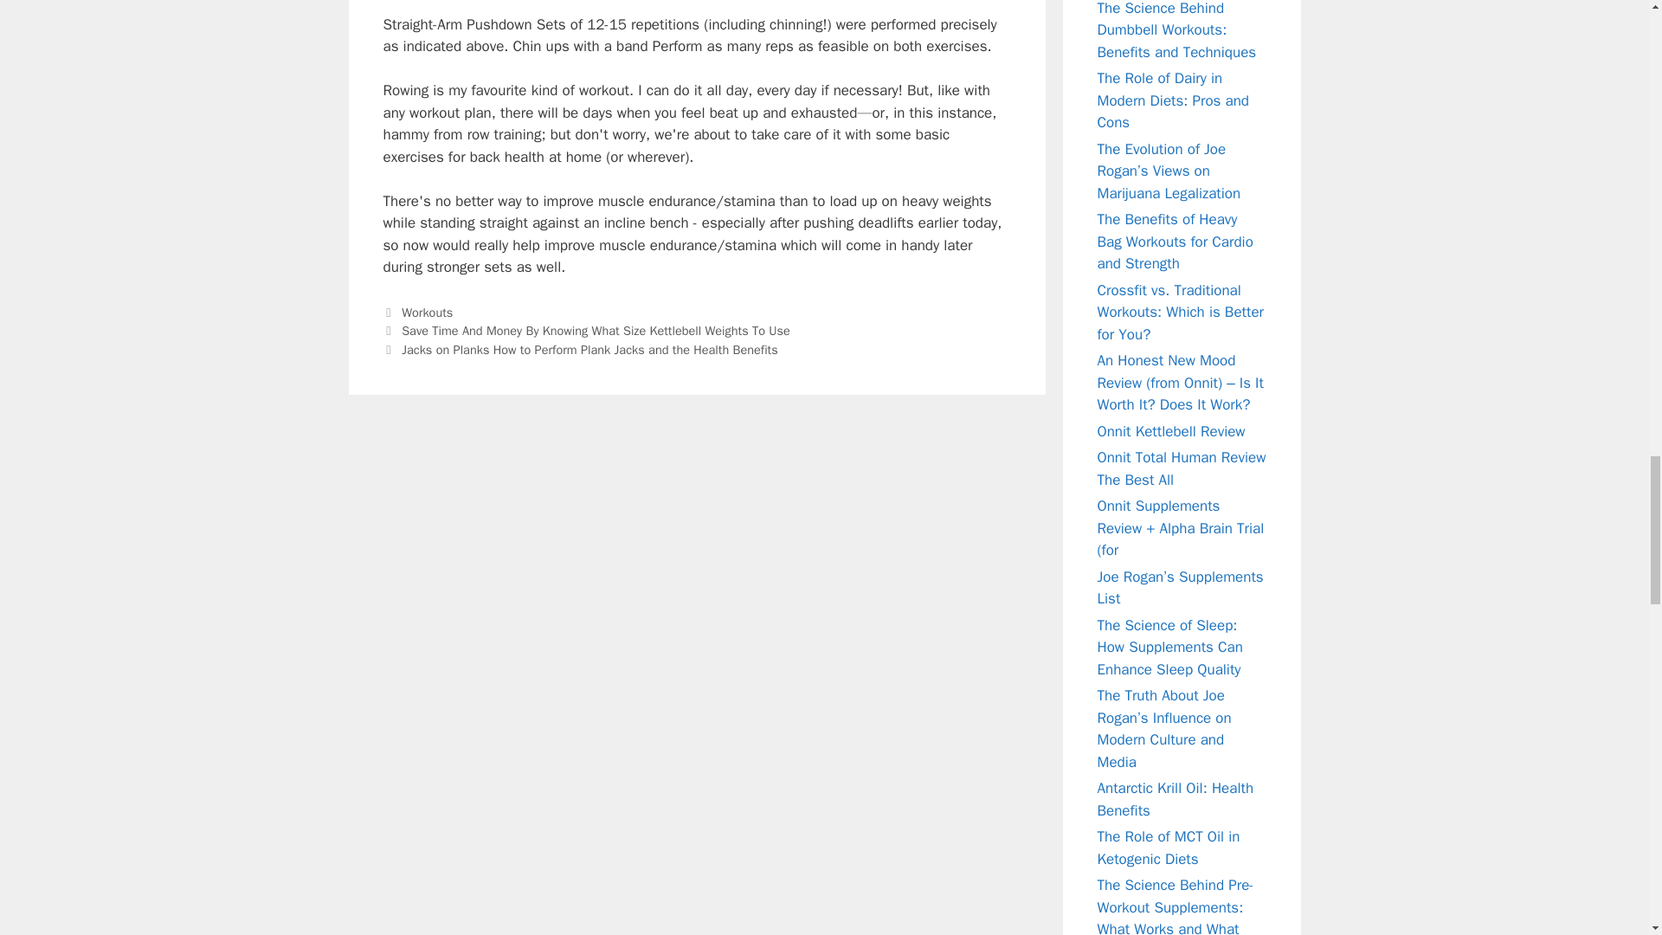  Describe the element at coordinates (585, 330) in the screenshot. I see `Previous` at that location.